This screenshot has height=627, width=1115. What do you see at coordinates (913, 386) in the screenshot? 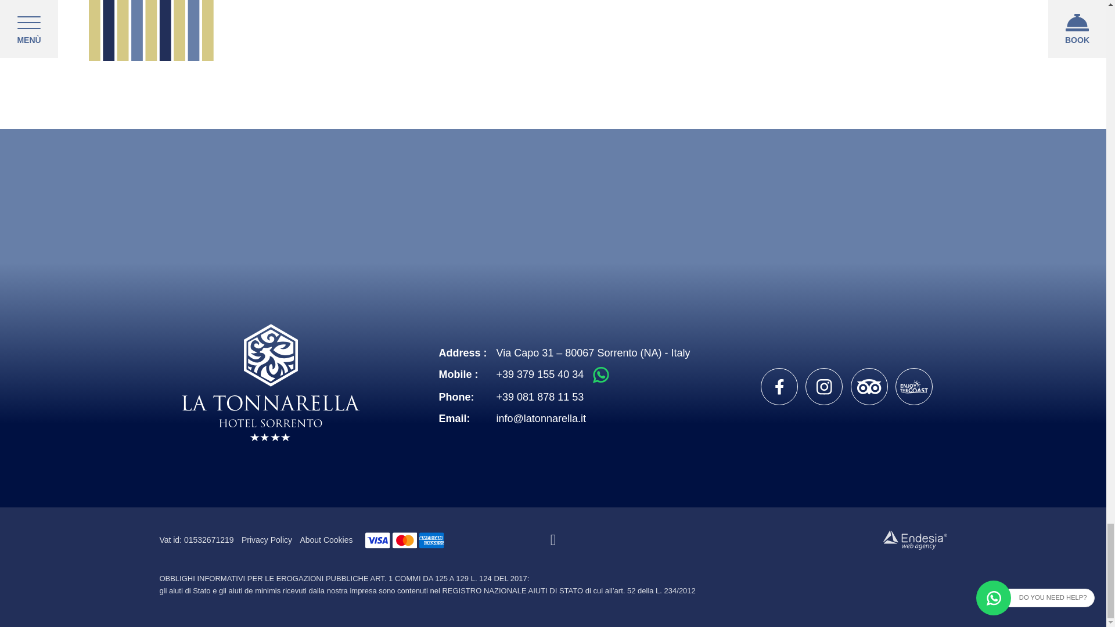
I see `Signaled on Enjoy the Coast` at bounding box center [913, 386].